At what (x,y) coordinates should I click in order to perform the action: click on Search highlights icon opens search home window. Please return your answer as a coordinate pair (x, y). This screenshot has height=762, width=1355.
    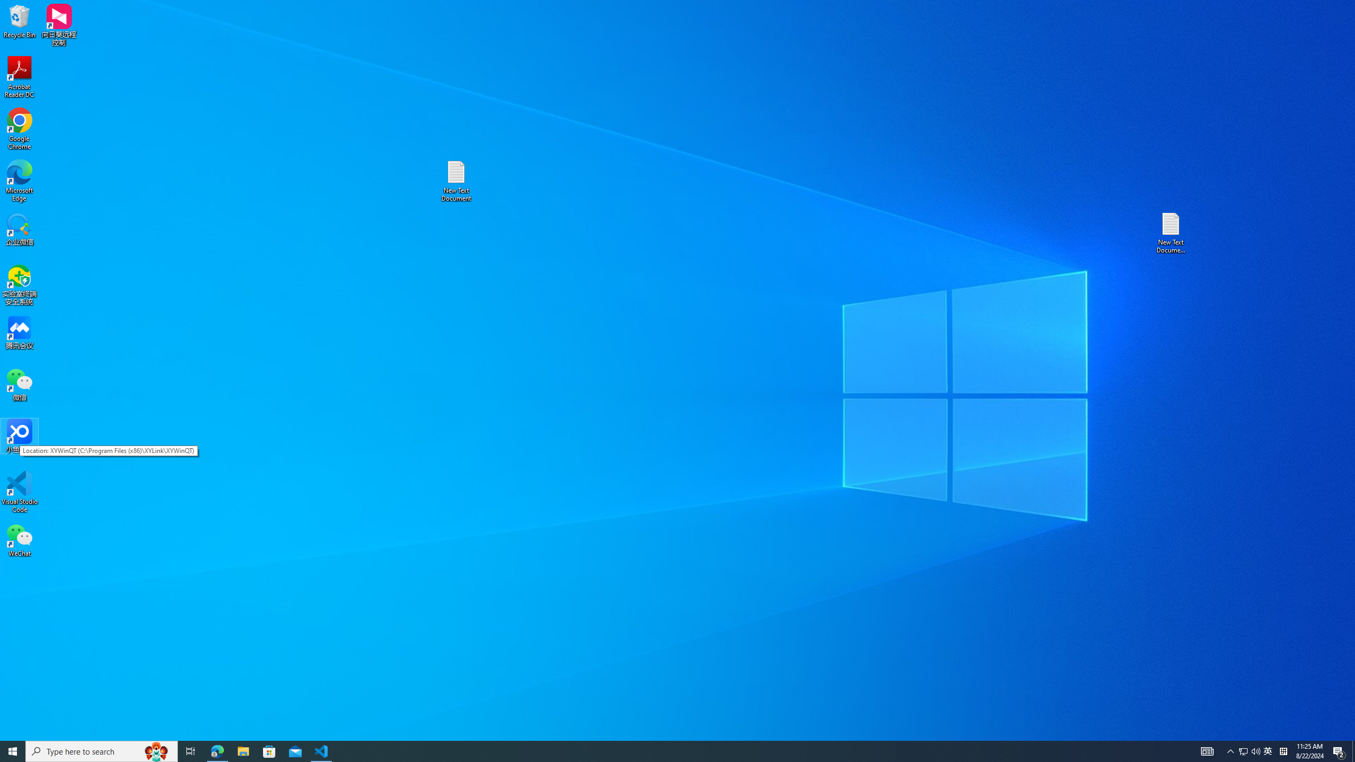
    Looking at the image, I should click on (157, 751).